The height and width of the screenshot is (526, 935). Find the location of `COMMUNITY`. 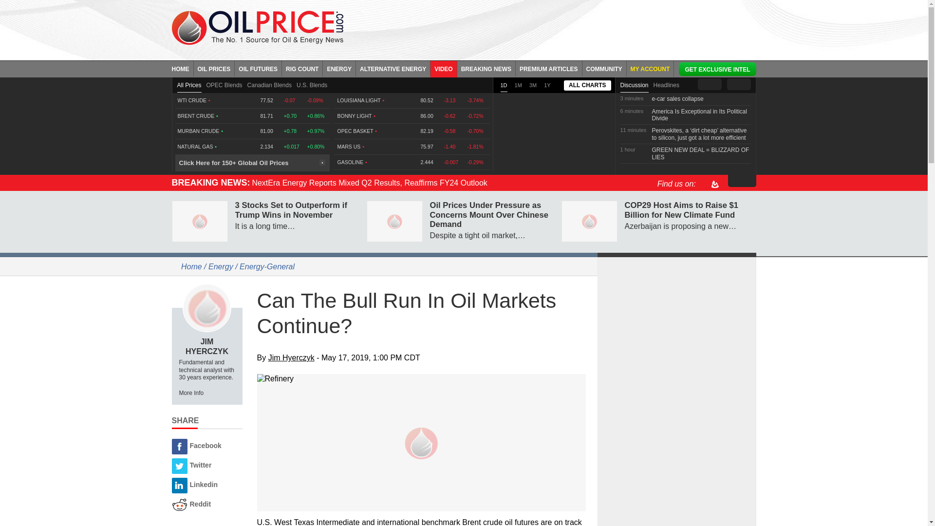

COMMUNITY is located at coordinates (604, 68).